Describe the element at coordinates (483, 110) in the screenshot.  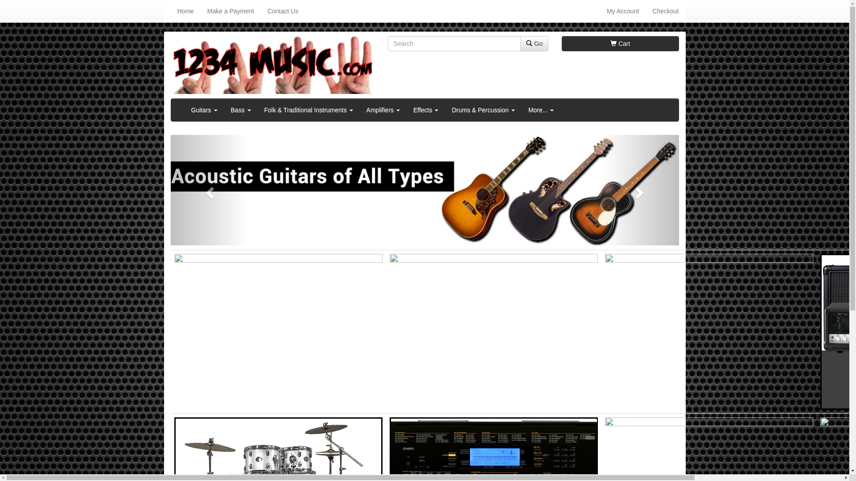
I see `Drums & Percussion` at that location.